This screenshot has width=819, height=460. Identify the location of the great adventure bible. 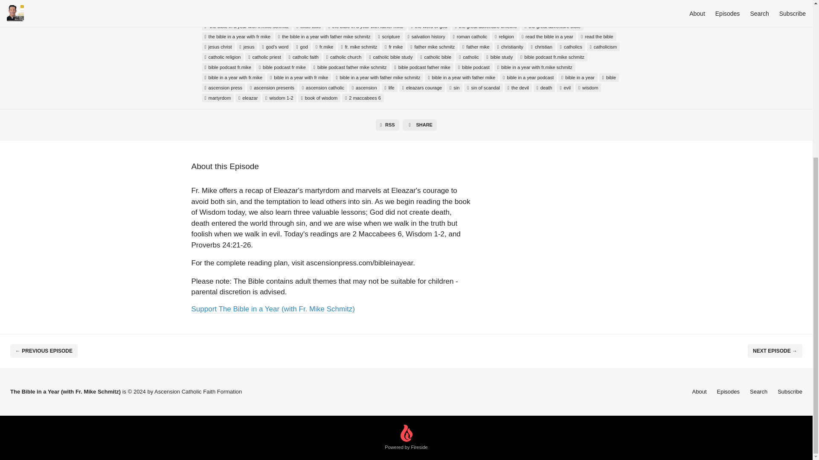
(552, 26).